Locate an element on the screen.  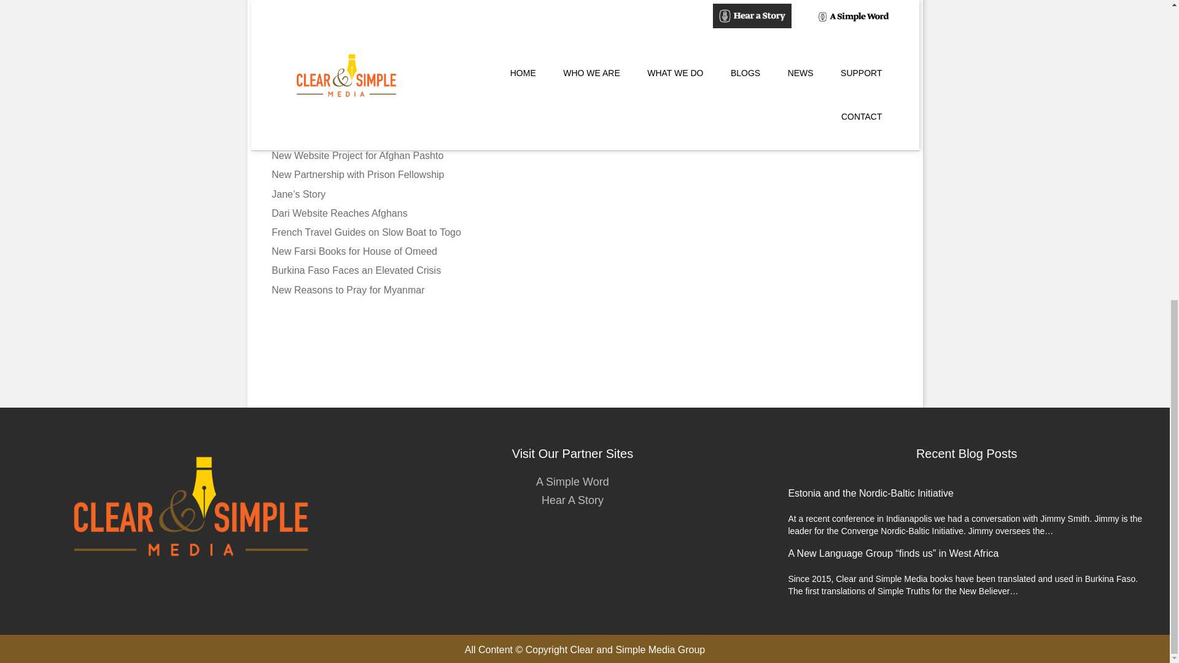
New Website Project for Afghan Pashto is located at coordinates (357, 156).